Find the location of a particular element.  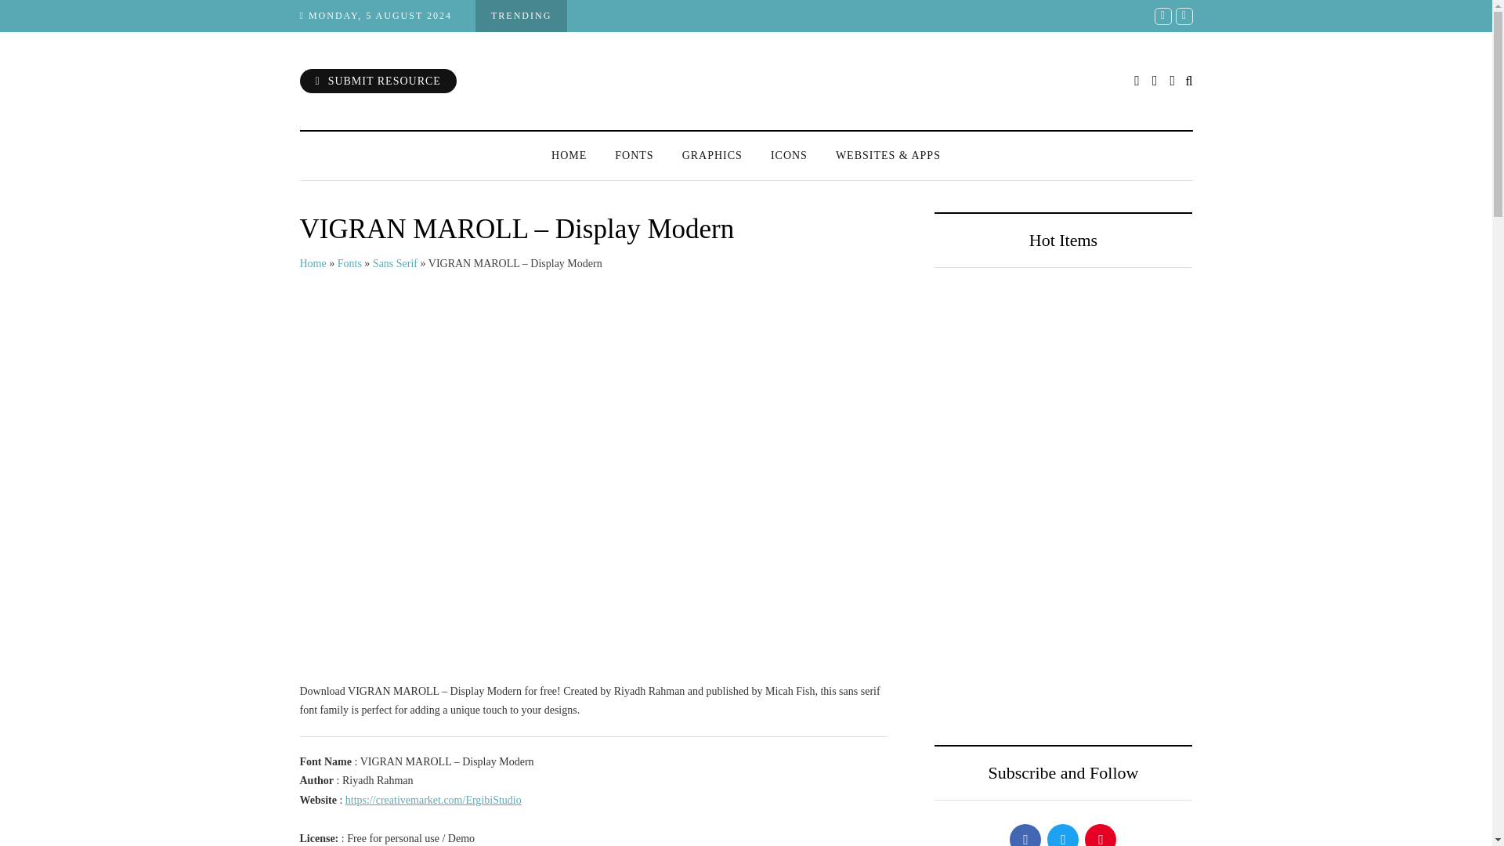

FONTS is located at coordinates (634, 155).